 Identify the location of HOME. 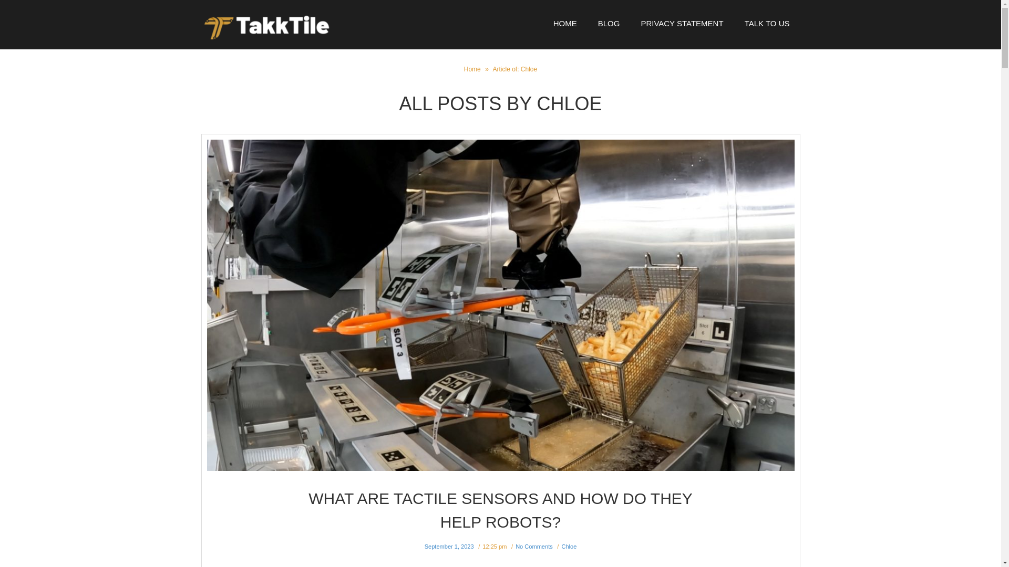
(564, 23).